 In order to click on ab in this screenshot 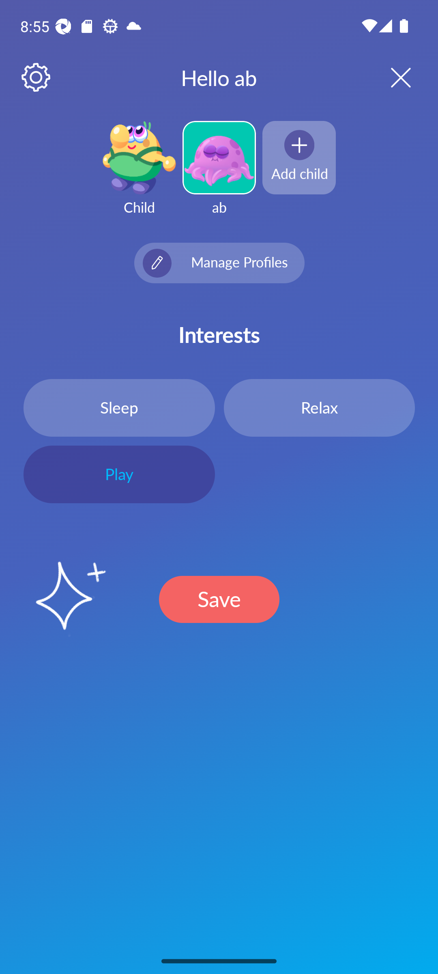, I will do `click(219, 175)`.